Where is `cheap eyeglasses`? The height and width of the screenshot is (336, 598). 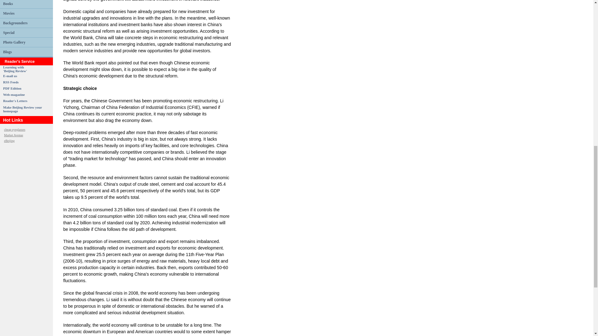
cheap eyeglasses is located at coordinates (7, 3).